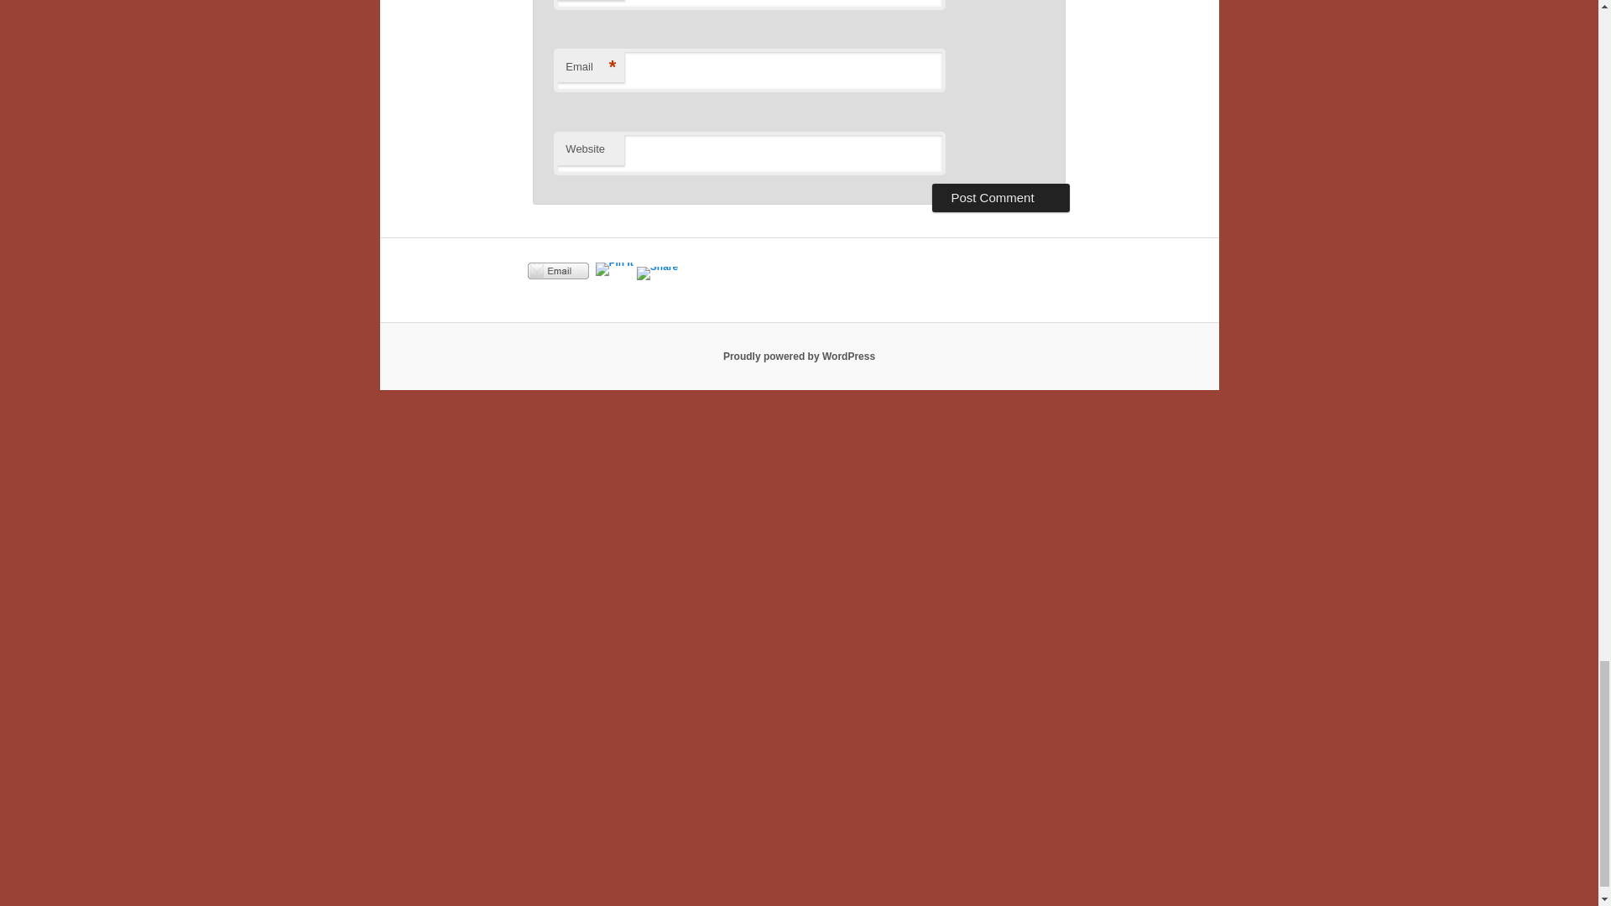 The width and height of the screenshot is (1611, 906). I want to click on Post Comment, so click(1000, 198).